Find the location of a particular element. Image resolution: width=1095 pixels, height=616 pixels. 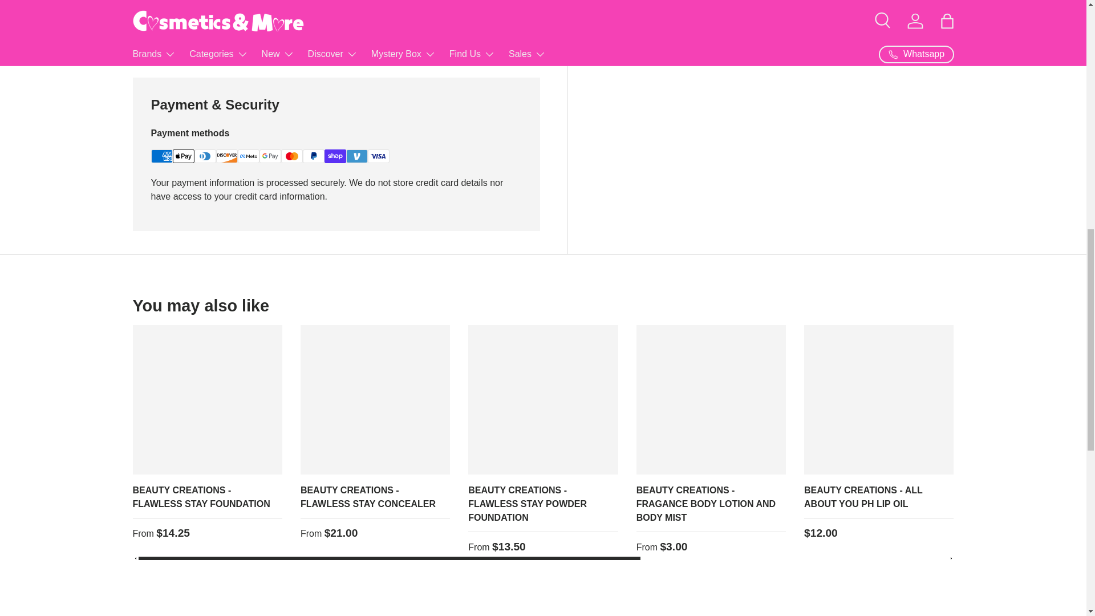

Apple Pay is located at coordinates (182, 156).